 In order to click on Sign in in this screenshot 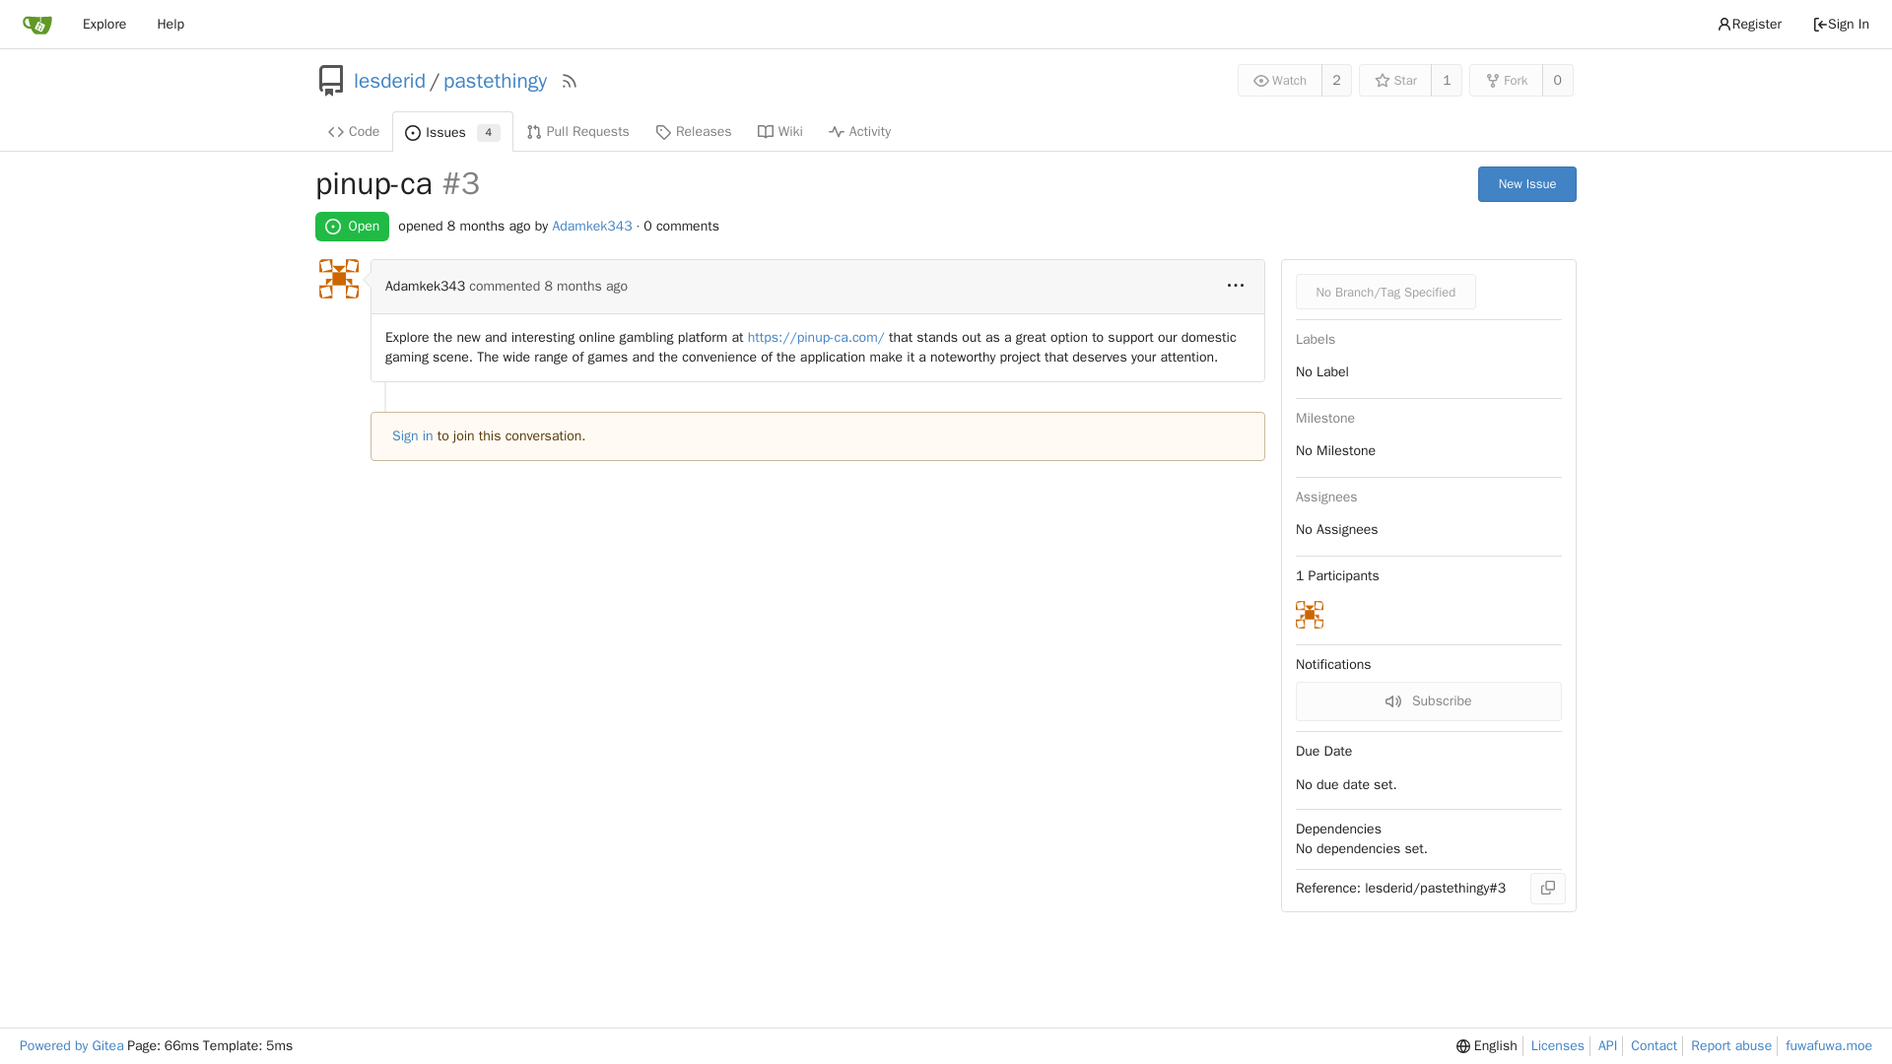, I will do `click(412, 435)`.